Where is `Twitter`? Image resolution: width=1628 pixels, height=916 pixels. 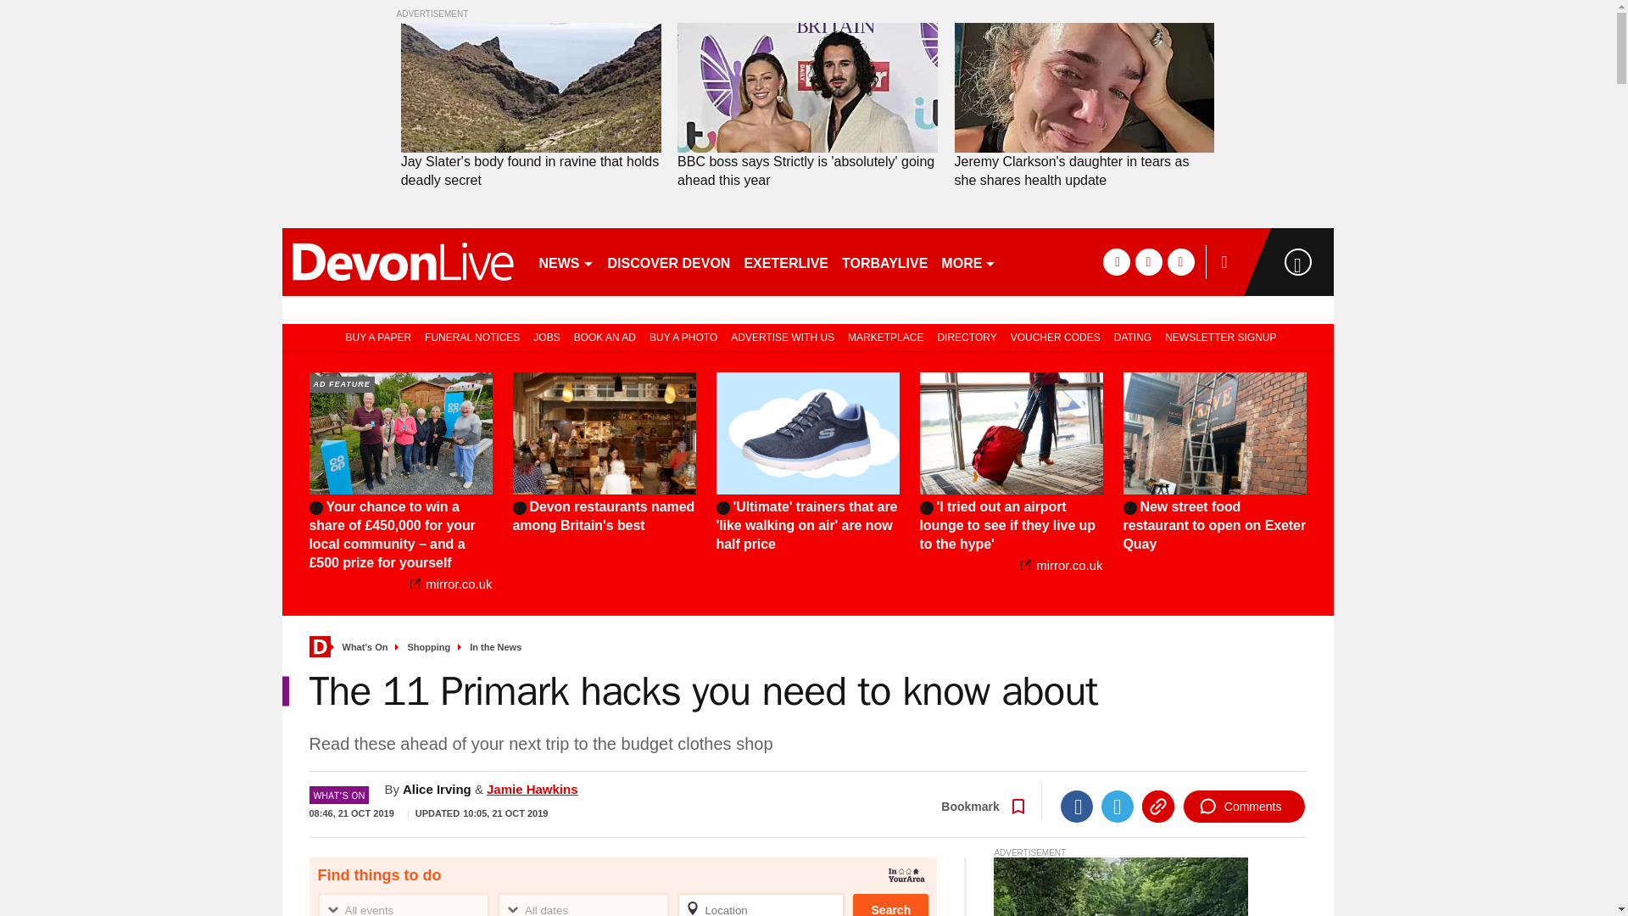
Twitter is located at coordinates (1118, 806).